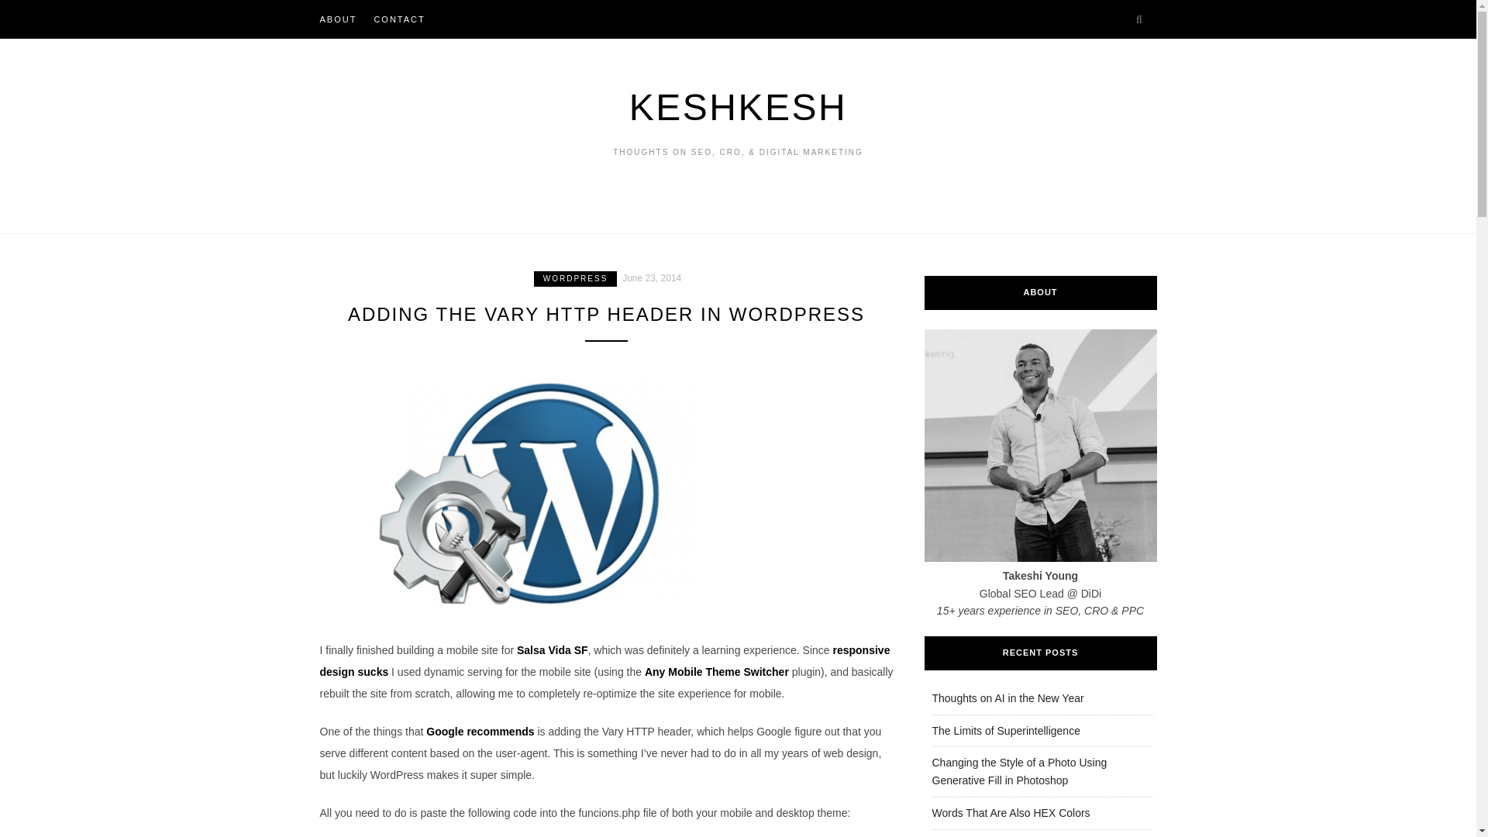 The width and height of the screenshot is (1488, 837). What do you see at coordinates (716, 671) in the screenshot?
I see `Any Mobile Theme Switcher` at bounding box center [716, 671].